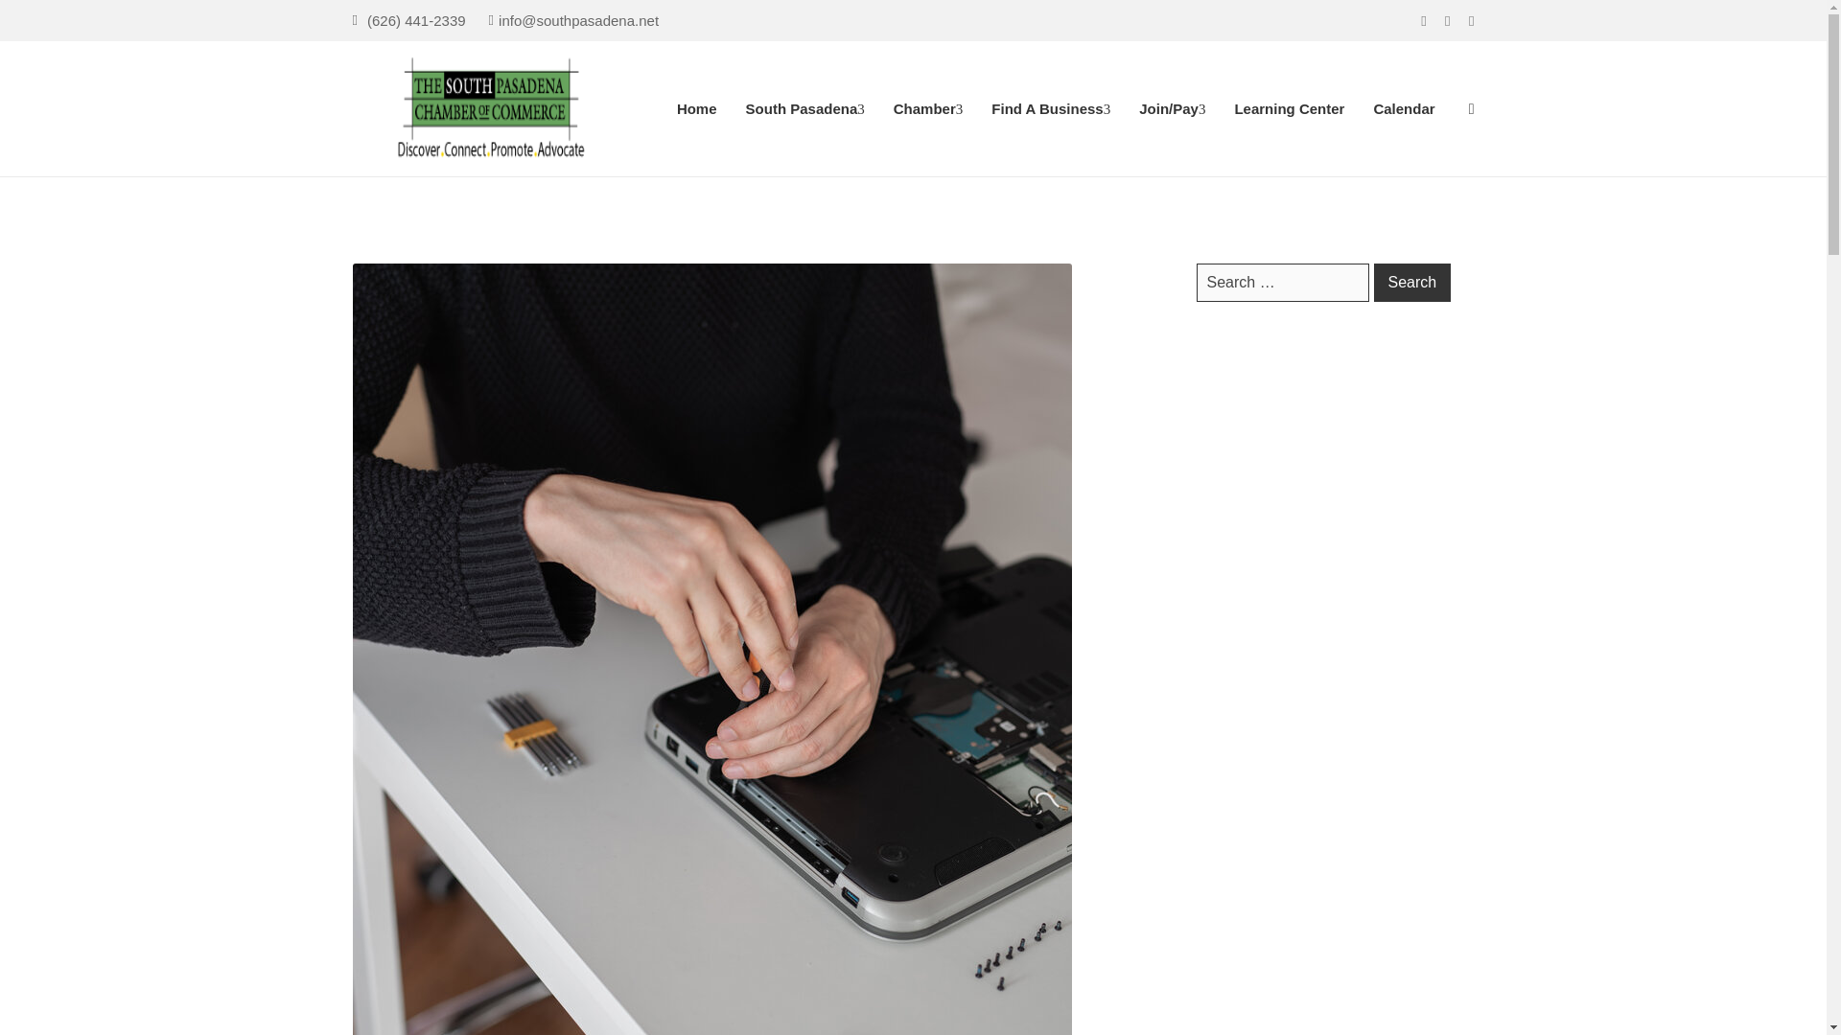 This screenshot has height=1035, width=1841. What do you see at coordinates (1051, 108) in the screenshot?
I see `Find A Business` at bounding box center [1051, 108].